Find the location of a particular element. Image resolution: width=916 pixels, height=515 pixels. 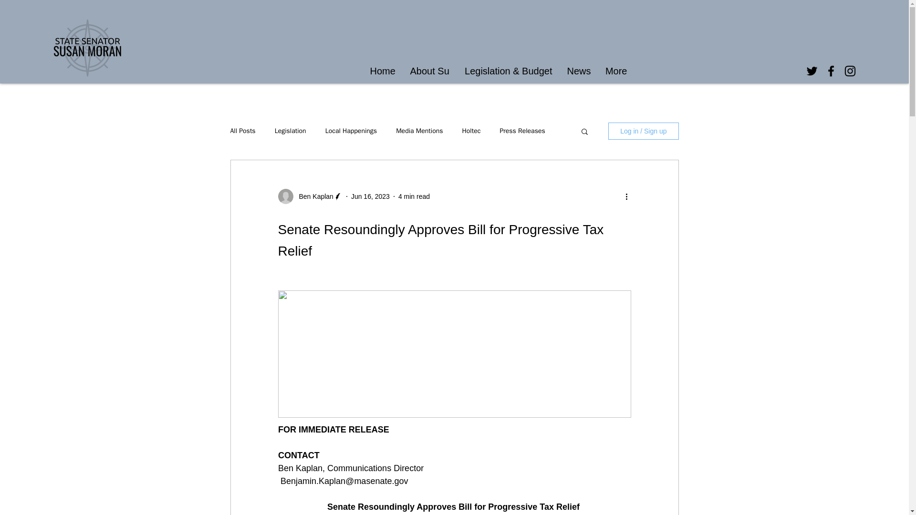

News is located at coordinates (578, 71).